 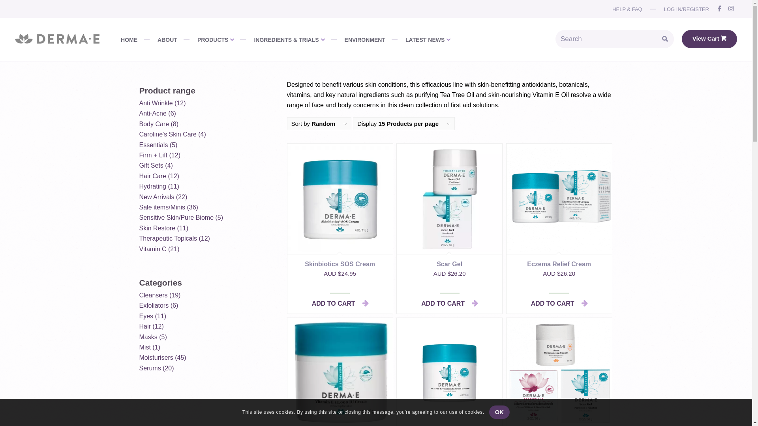 What do you see at coordinates (156, 103) in the screenshot?
I see `Anti Wrinkle` at bounding box center [156, 103].